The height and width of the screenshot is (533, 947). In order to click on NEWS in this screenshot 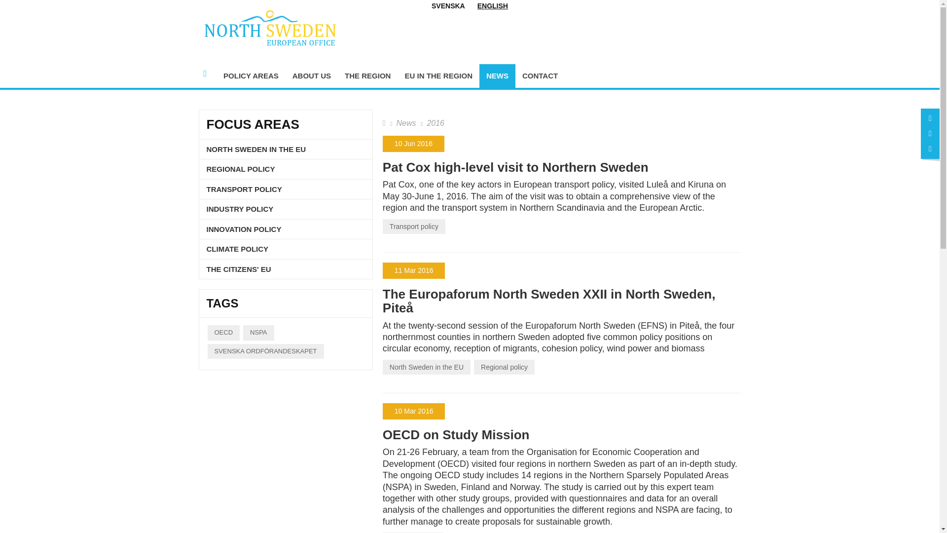, I will do `click(497, 76)`.